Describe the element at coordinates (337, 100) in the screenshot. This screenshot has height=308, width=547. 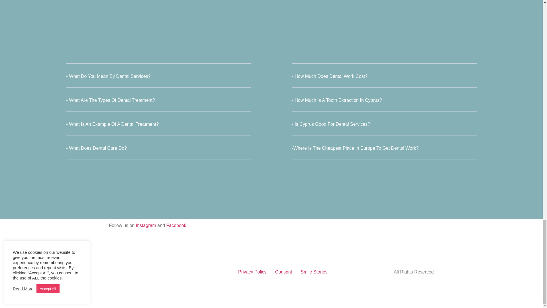
I see `- How Much Is A Tooth Extraction In Cyprus?` at that location.